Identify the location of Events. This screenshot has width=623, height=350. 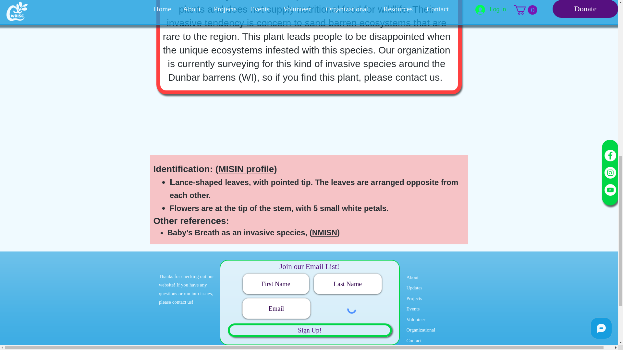
(413, 309).